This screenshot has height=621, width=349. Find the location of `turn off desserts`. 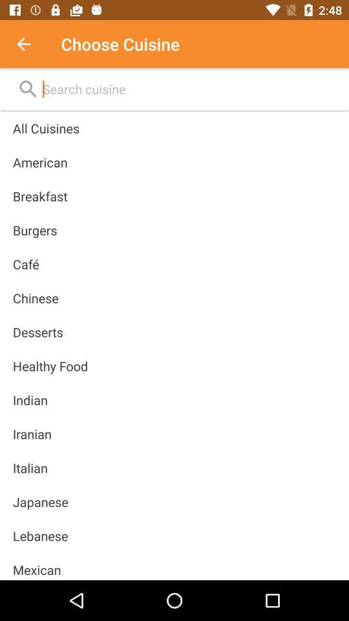

turn off desserts is located at coordinates (37, 332).